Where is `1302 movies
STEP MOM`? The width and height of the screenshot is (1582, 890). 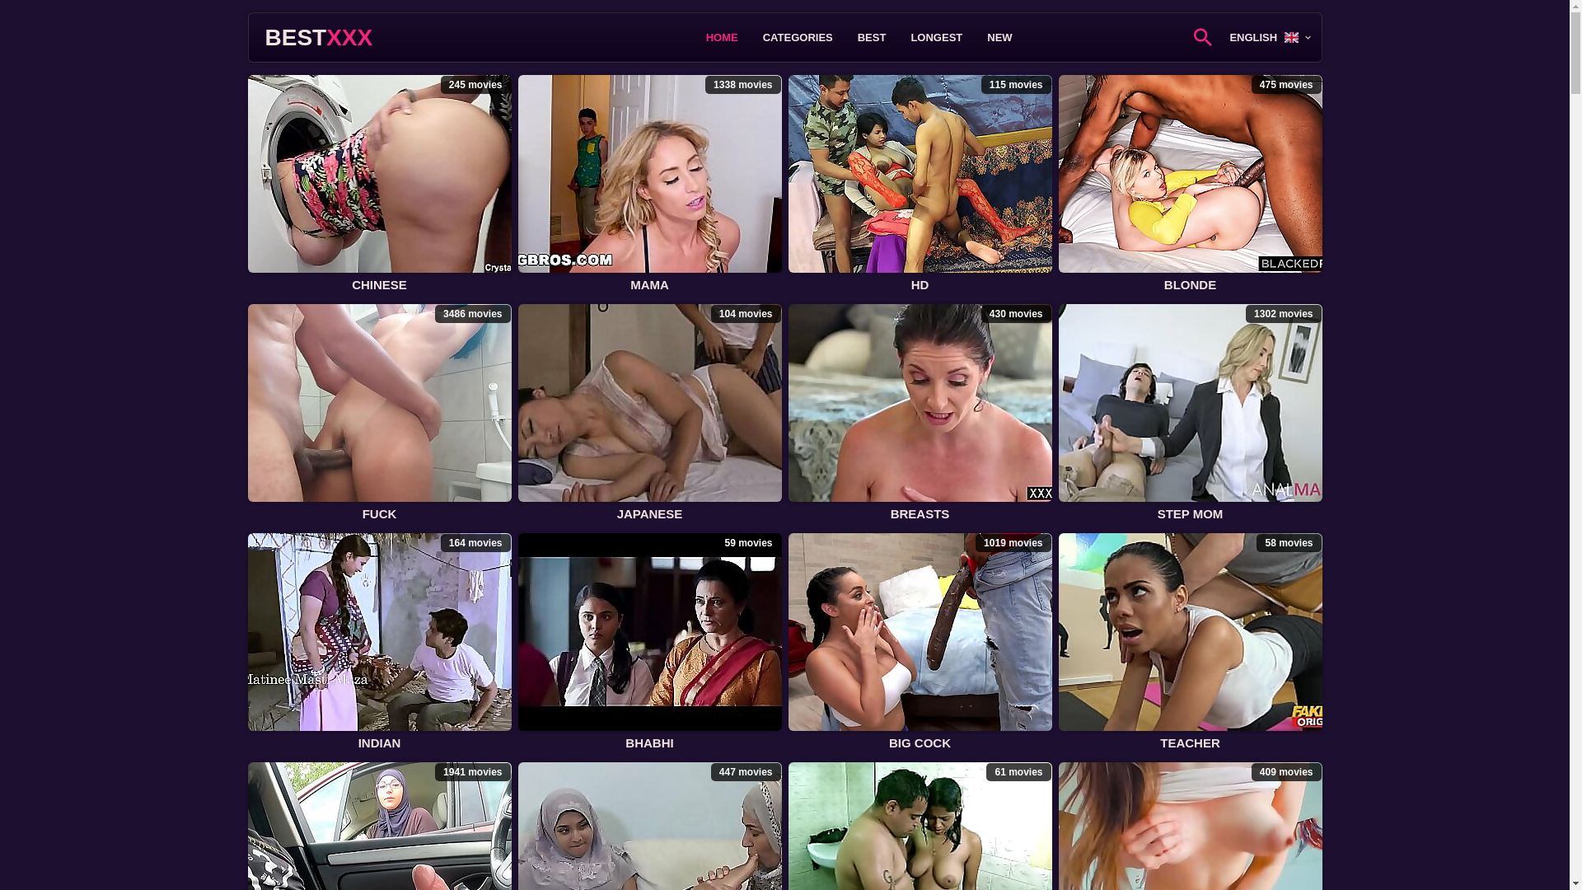 1302 movies
STEP MOM is located at coordinates (1190, 415).